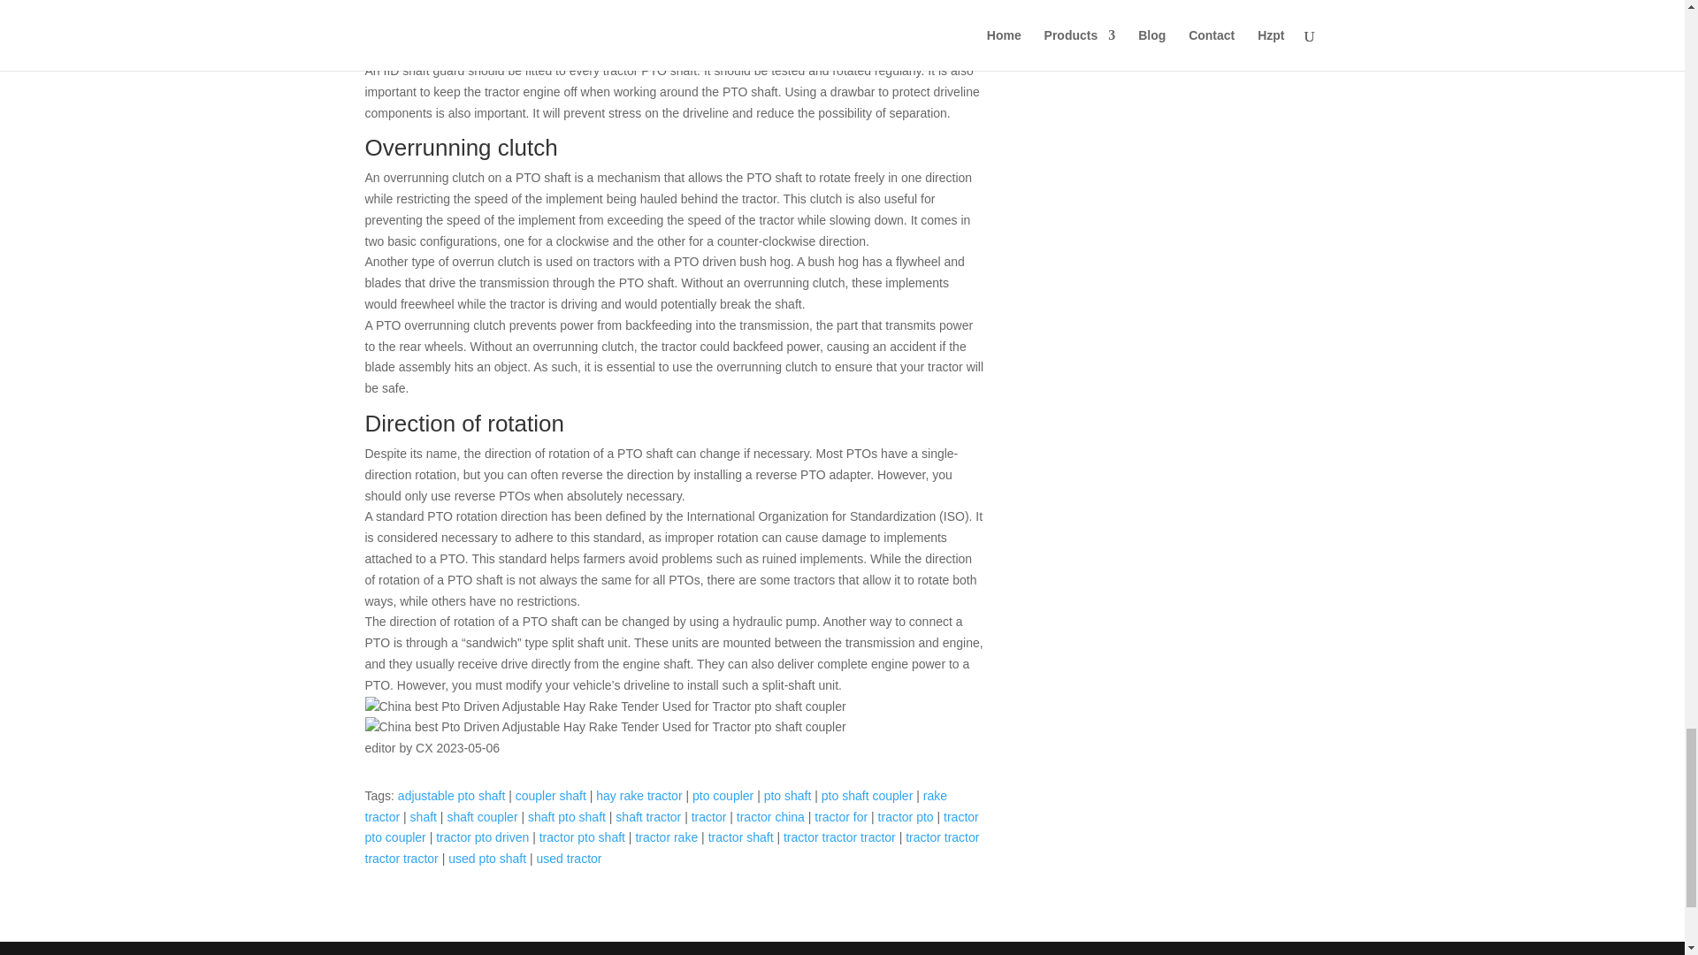 The height and width of the screenshot is (955, 1698). What do you see at coordinates (771, 817) in the screenshot?
I see `tractor china` at bounding box center [771, 817].